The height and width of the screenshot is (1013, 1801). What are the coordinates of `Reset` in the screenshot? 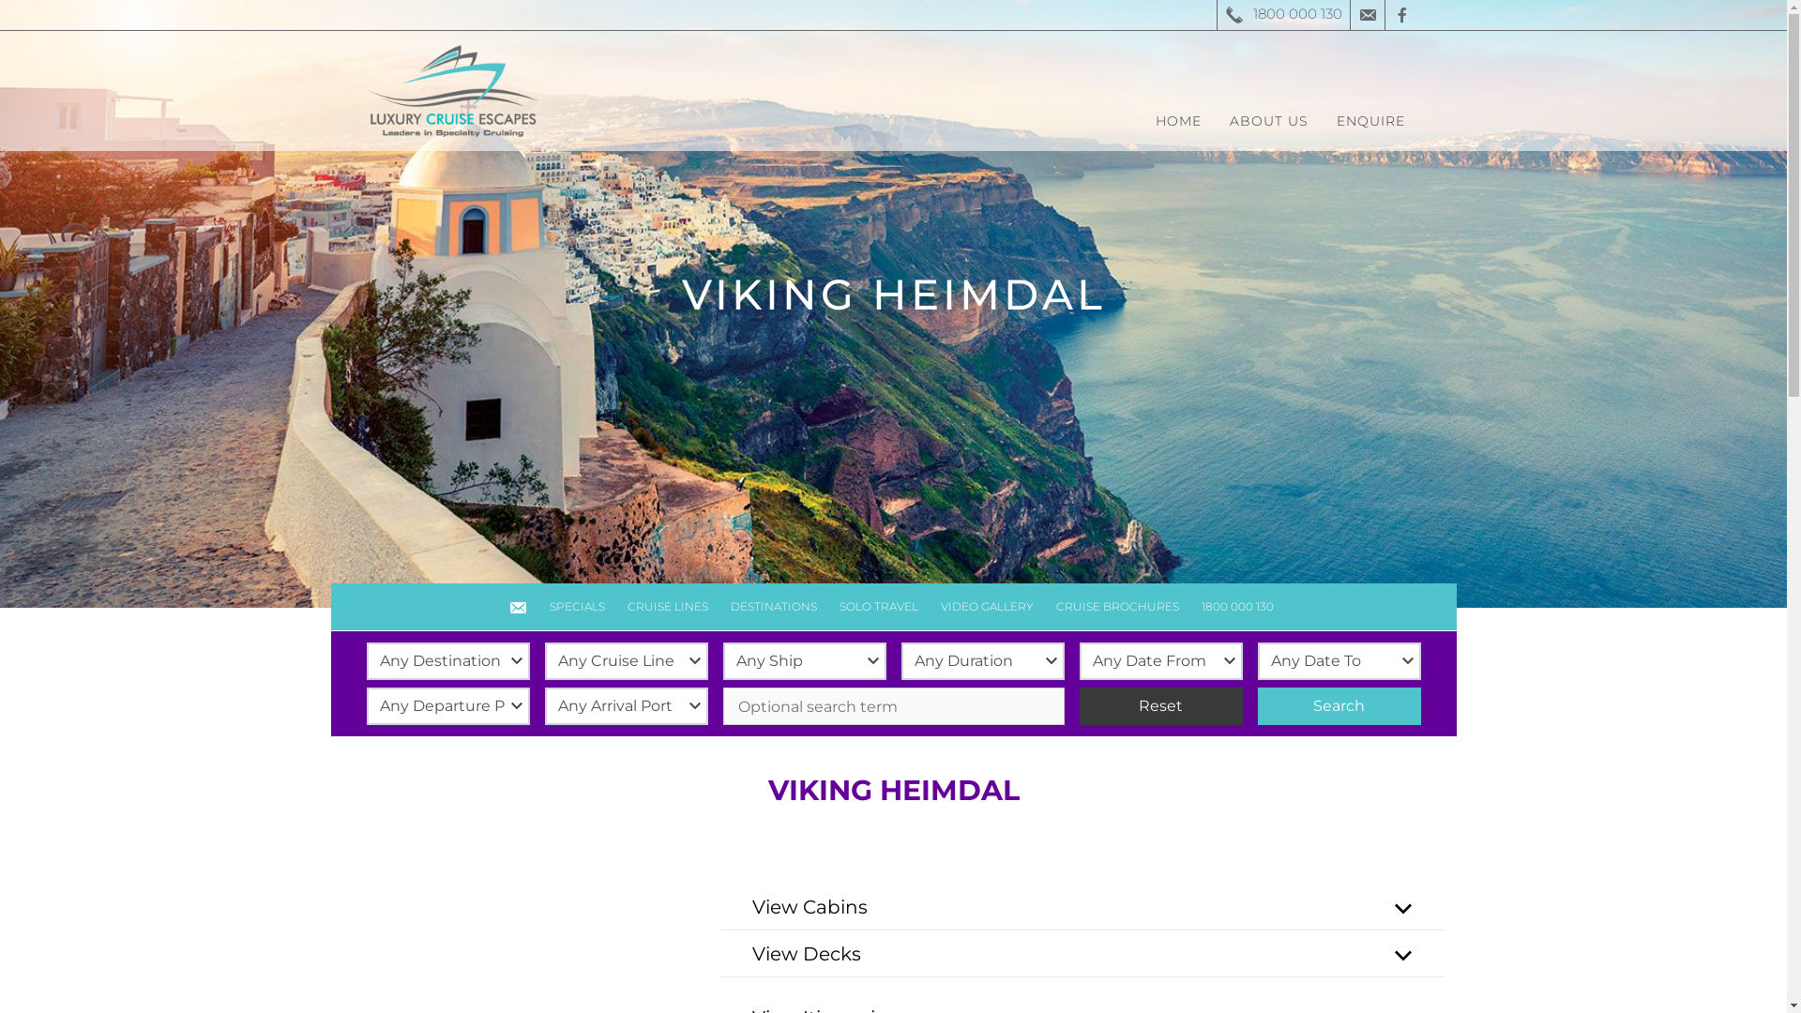 It's located at (1160, 706).